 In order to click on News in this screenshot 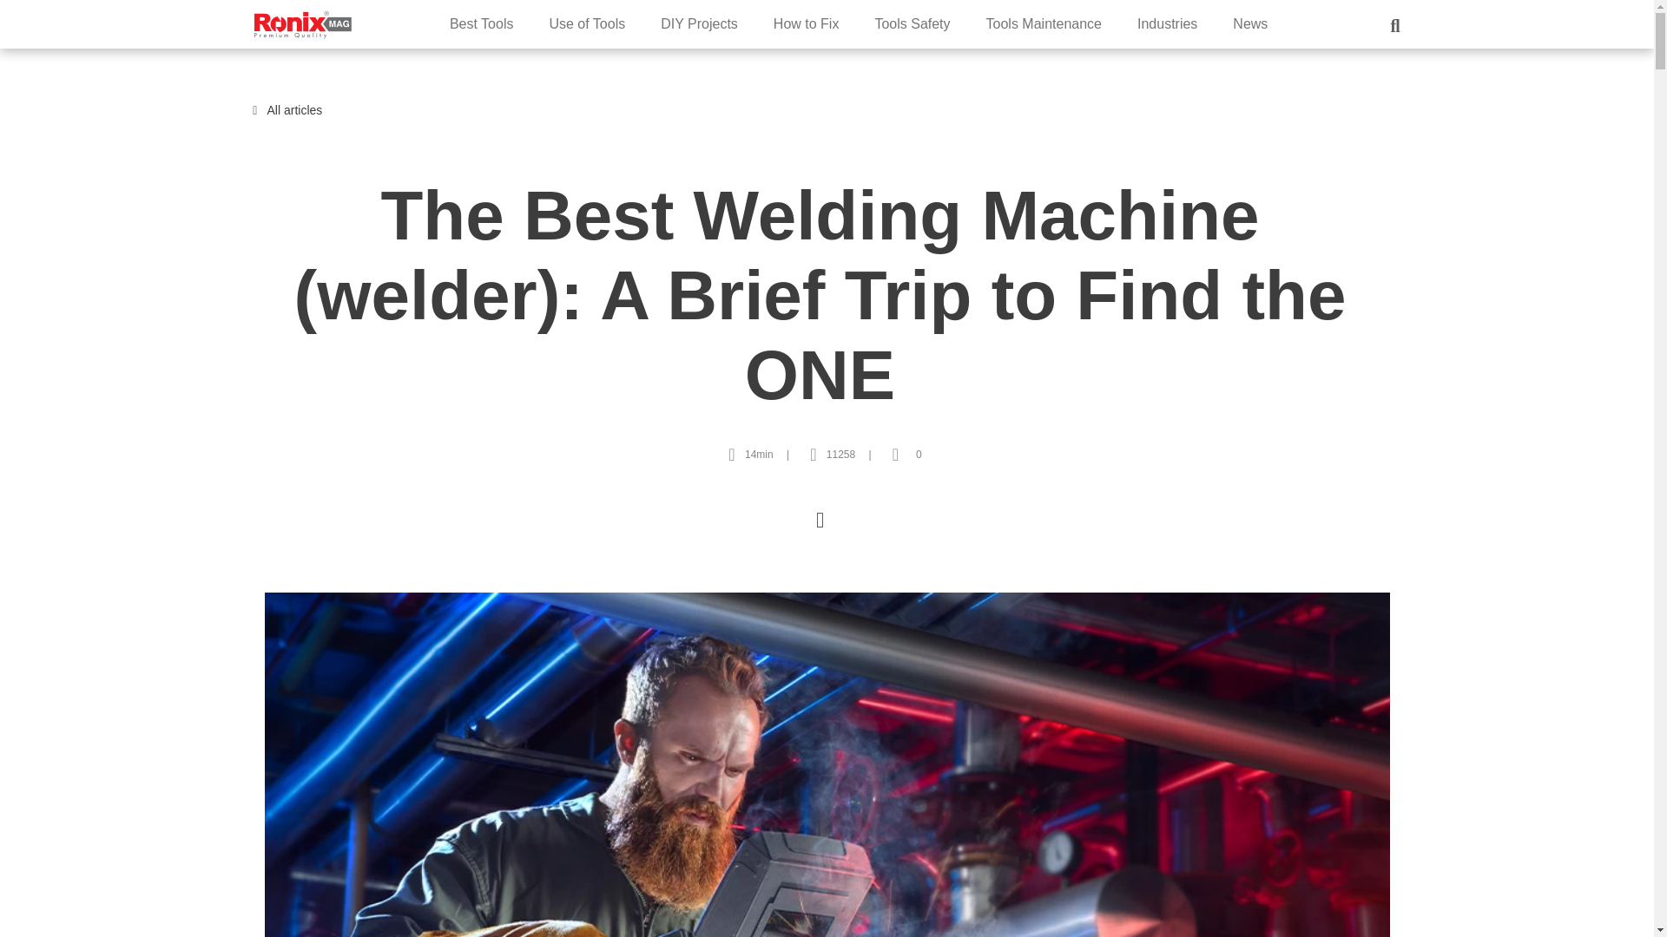, I will do `click(1250, 23)`.